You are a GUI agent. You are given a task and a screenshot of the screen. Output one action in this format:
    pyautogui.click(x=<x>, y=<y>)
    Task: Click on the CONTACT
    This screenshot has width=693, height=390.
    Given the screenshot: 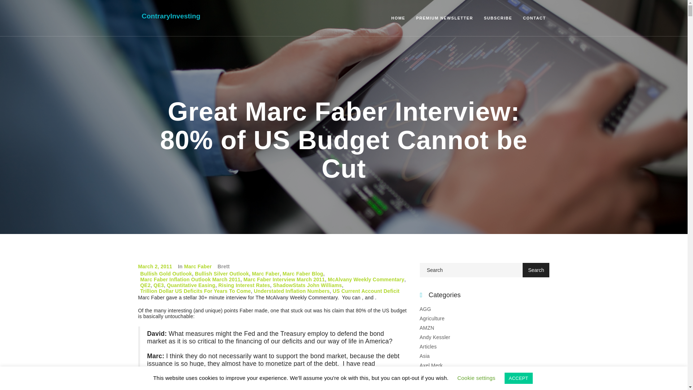 What is the action you would take?
    pyautogui.click(x=534, y=18)
    